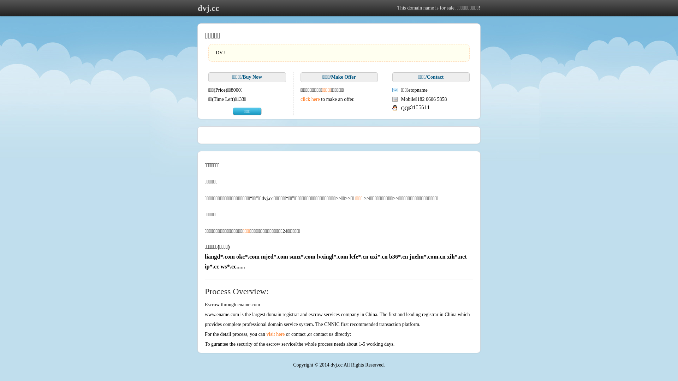  I want to click on visit here, so click(276, 334).